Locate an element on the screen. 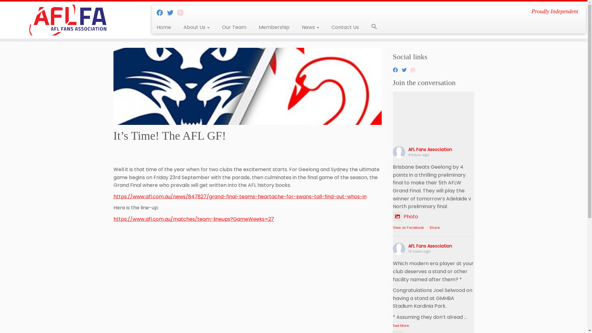 The image size is (592, 333). Share is located at coordinates (434, 228).